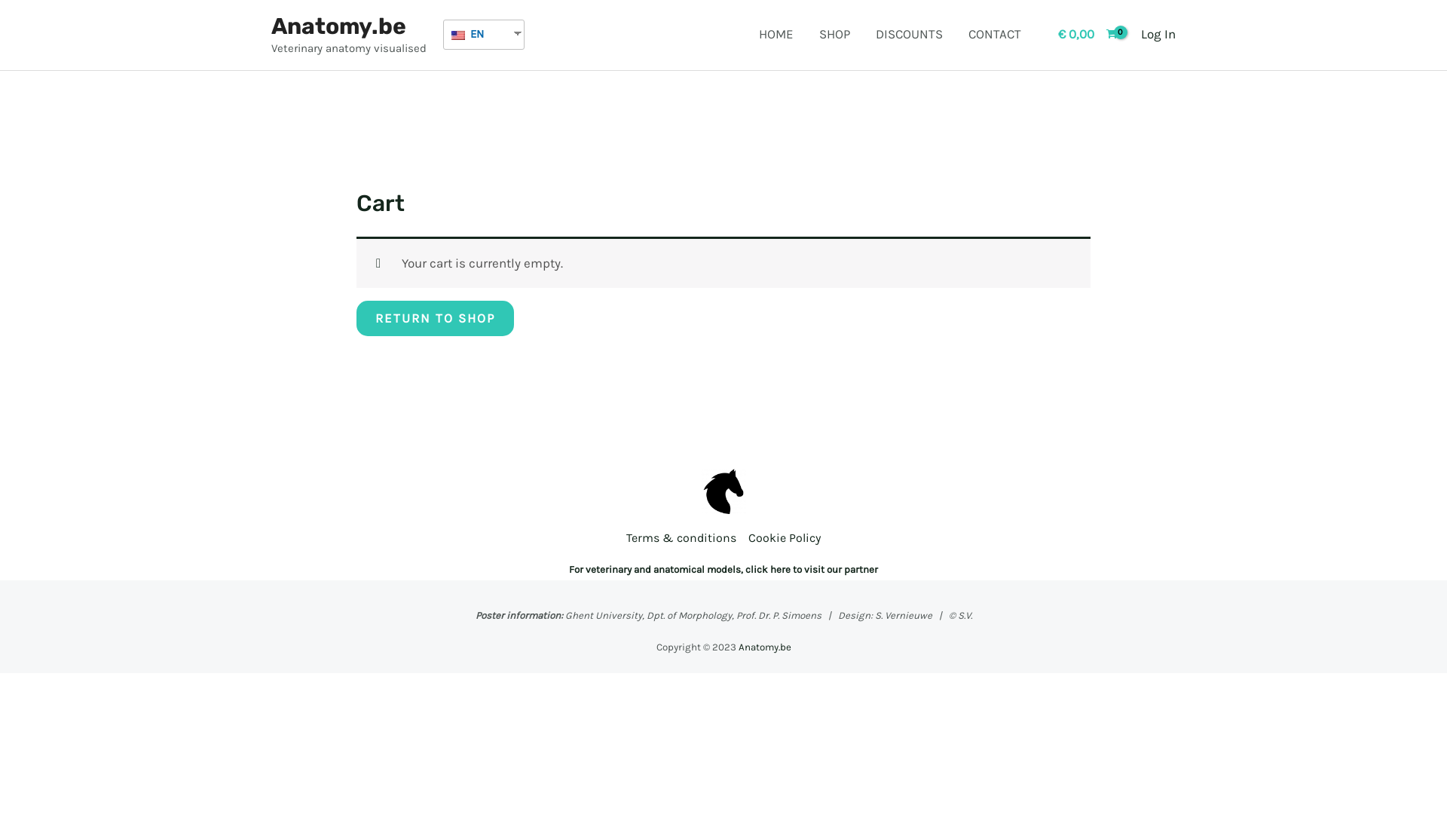 This screenshot has height=814, width=1447. I want to click on Anatomy.be, so click(339, 26).